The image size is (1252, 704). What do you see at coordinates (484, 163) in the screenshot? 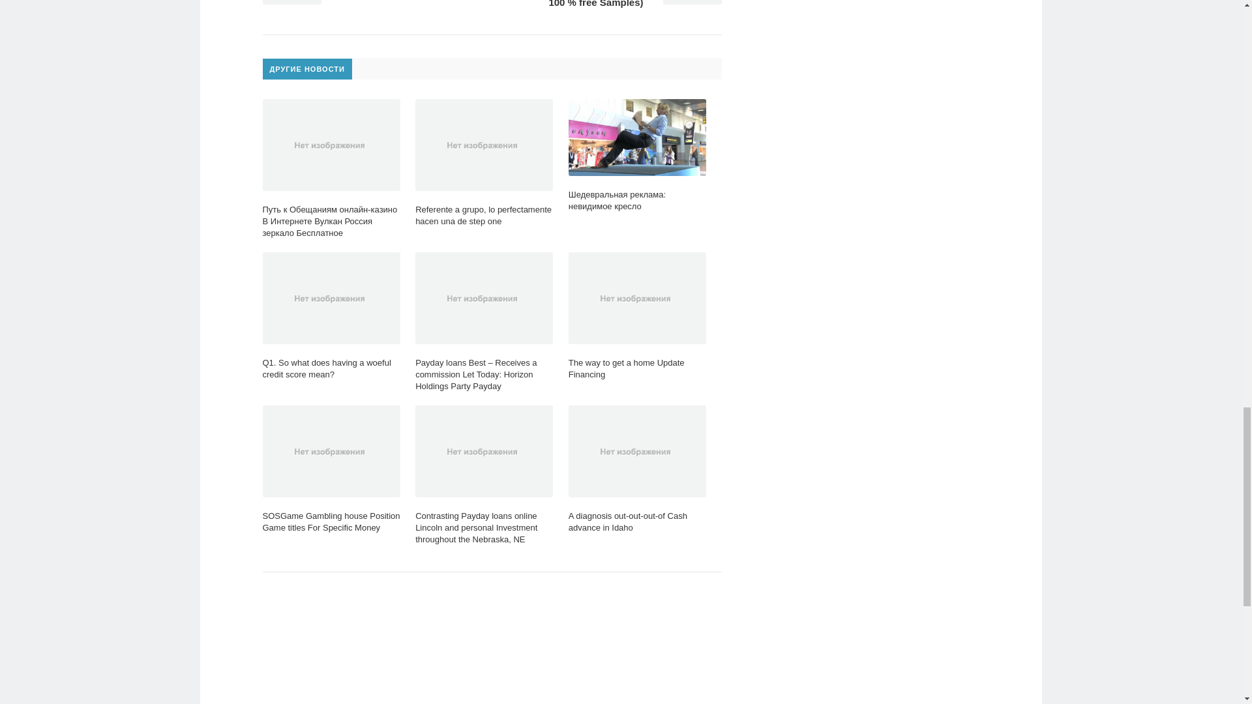
I see `Referente a grupo, lo perfectamente hacen una de step one` at bounding box center [484, 163].